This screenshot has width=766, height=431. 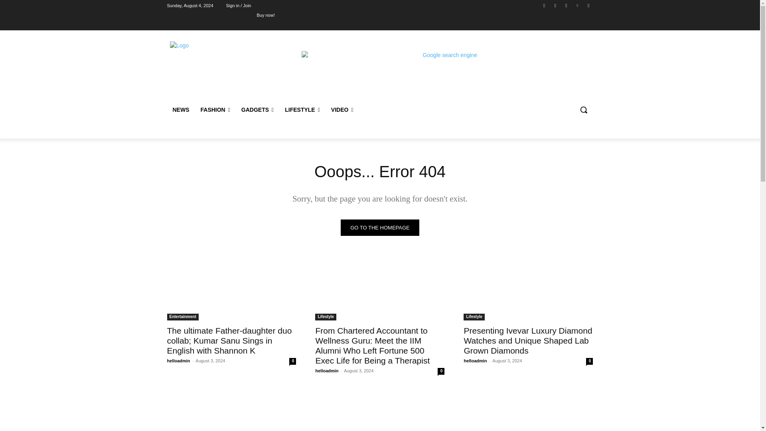 I want to click on Youtube, so click(x=588, y=5).